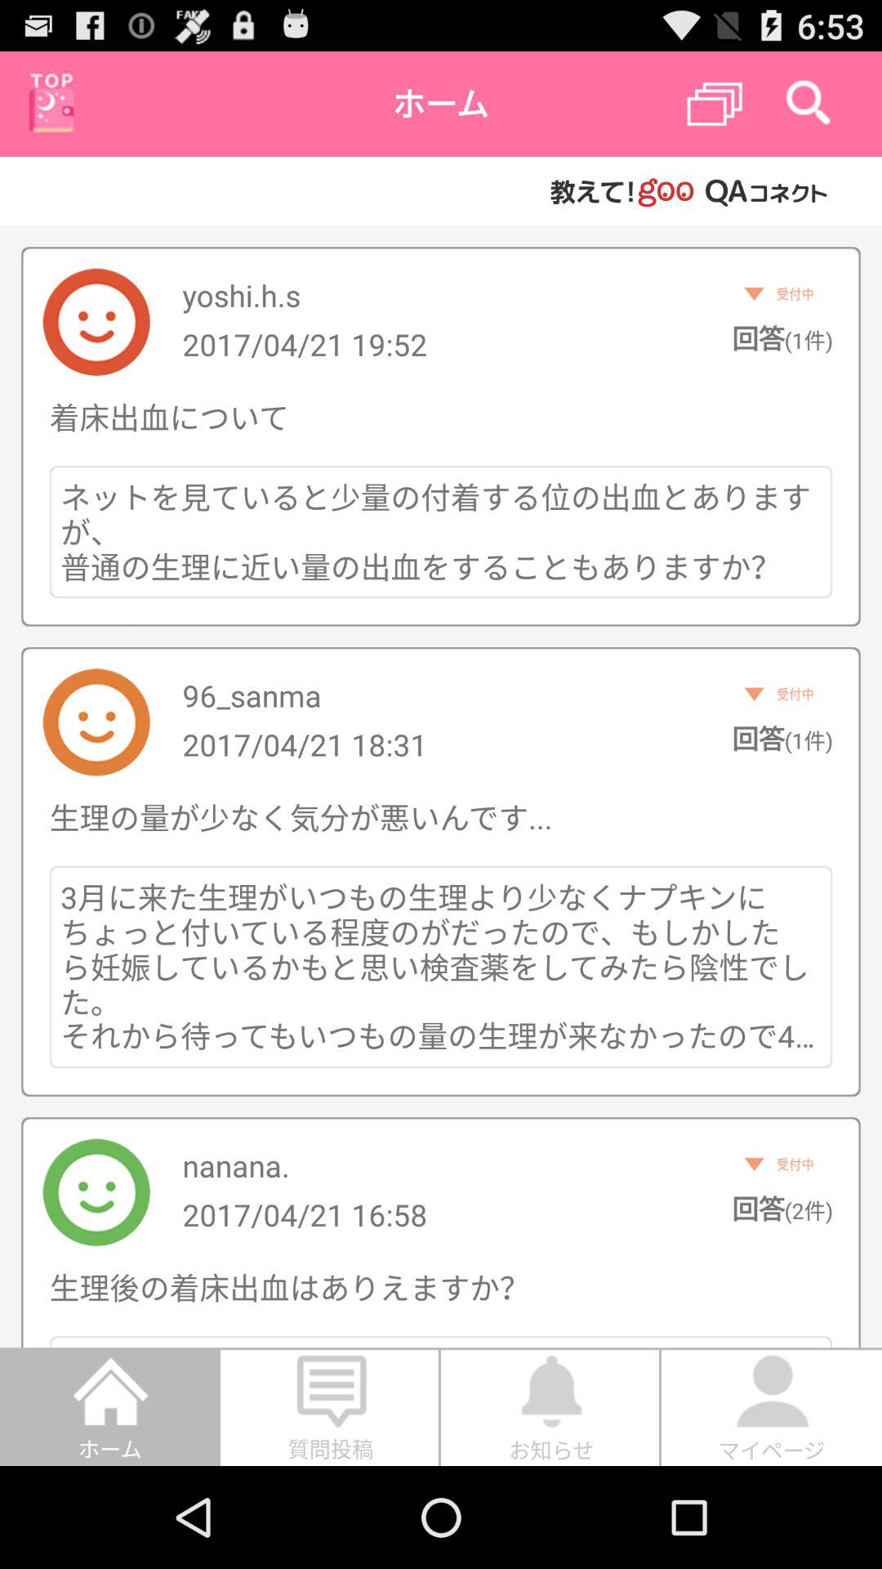 The image size is (882, 1569). What do you see at coordinates (242, 295) in the screenshot?
I see `turn off yoshi.h.s` at bounding box center [242, 295].